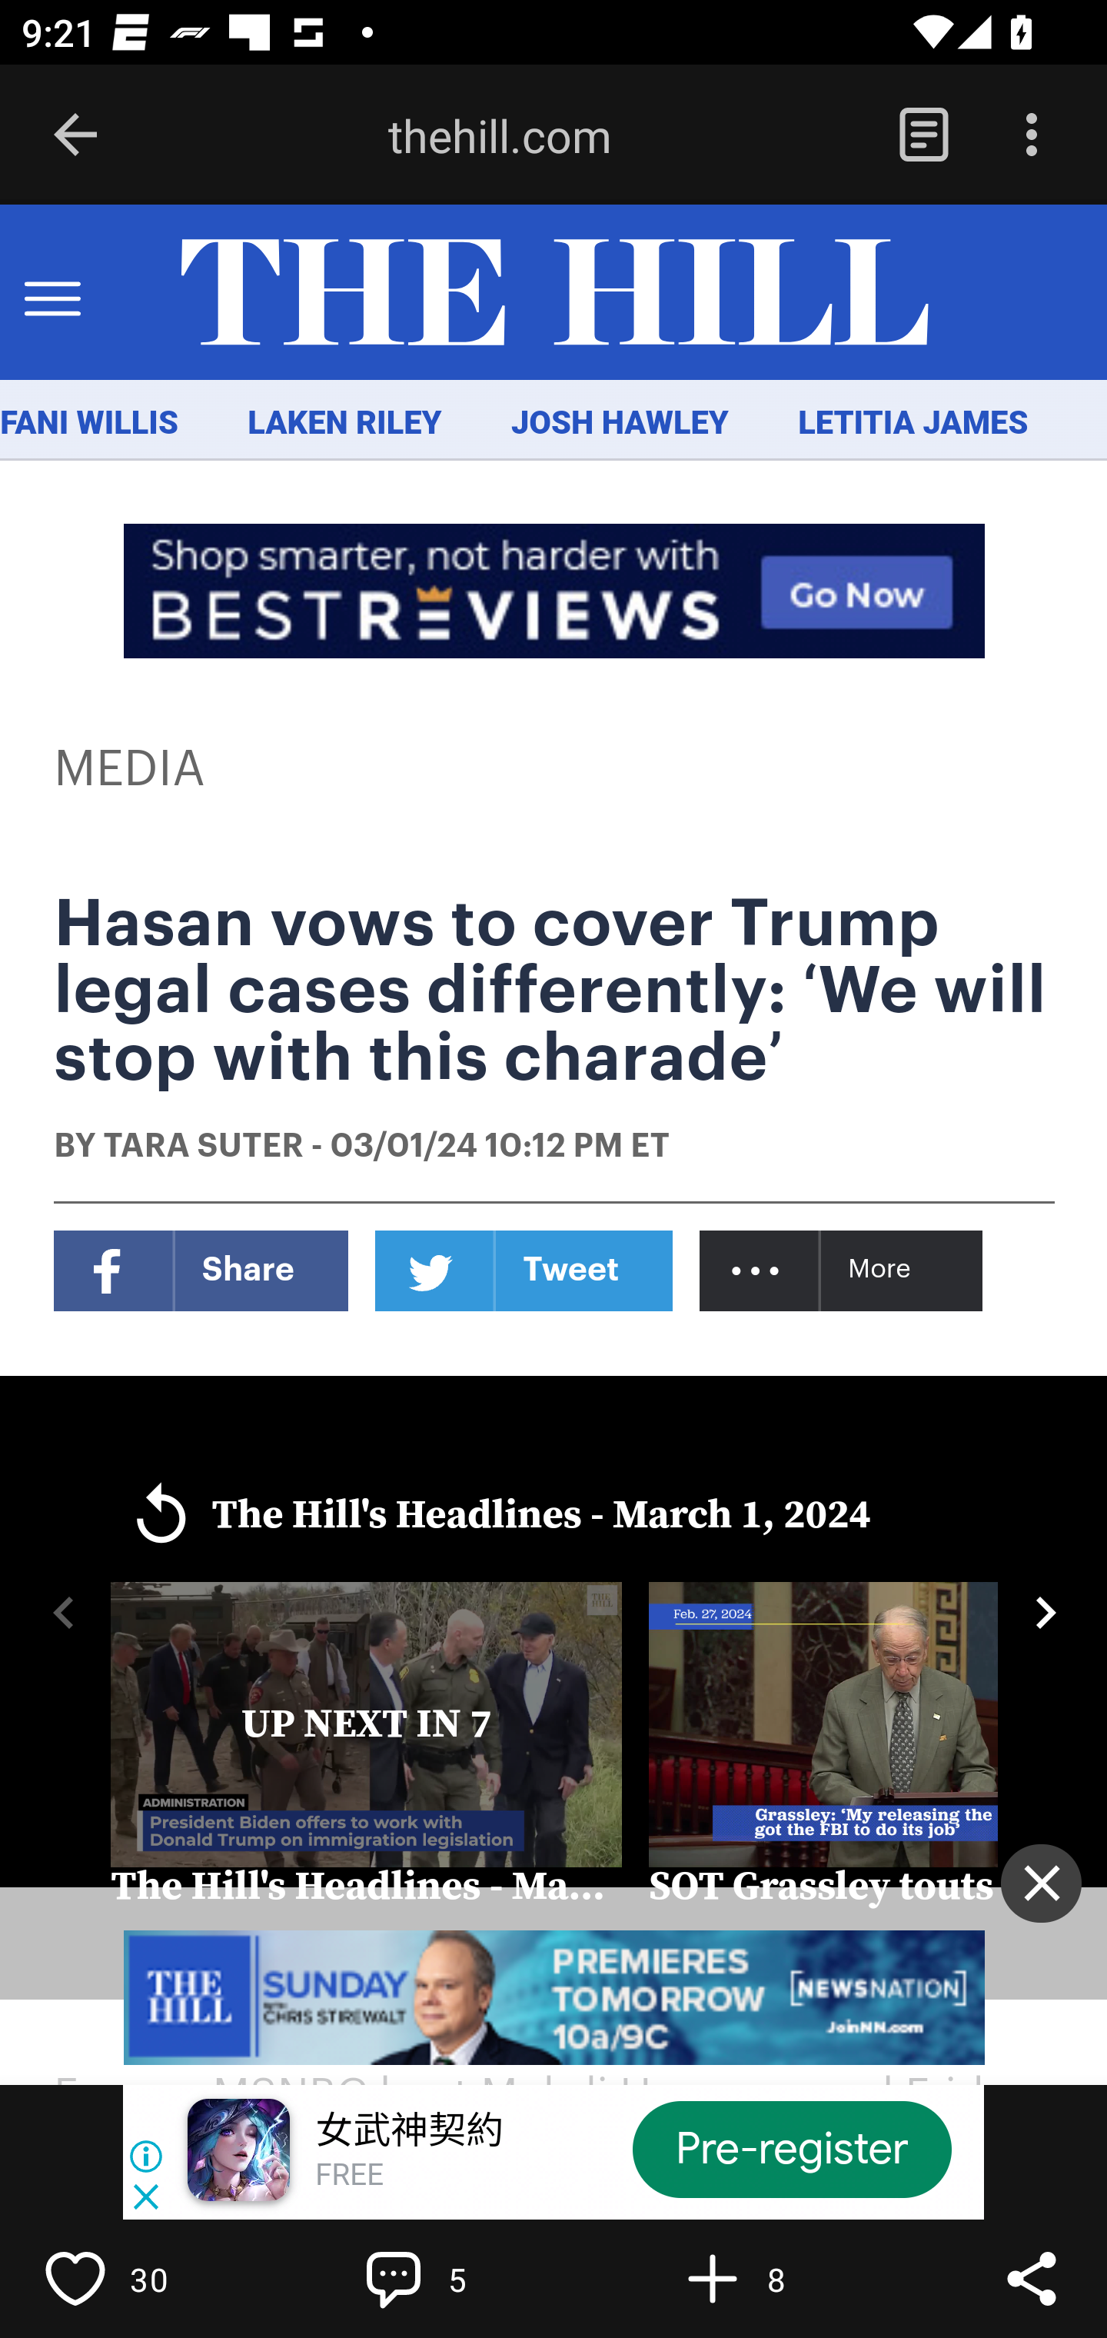  Describe the element at coordinates (913, 424) in the screenshot. I see `LETITIA JAMES` at that location.